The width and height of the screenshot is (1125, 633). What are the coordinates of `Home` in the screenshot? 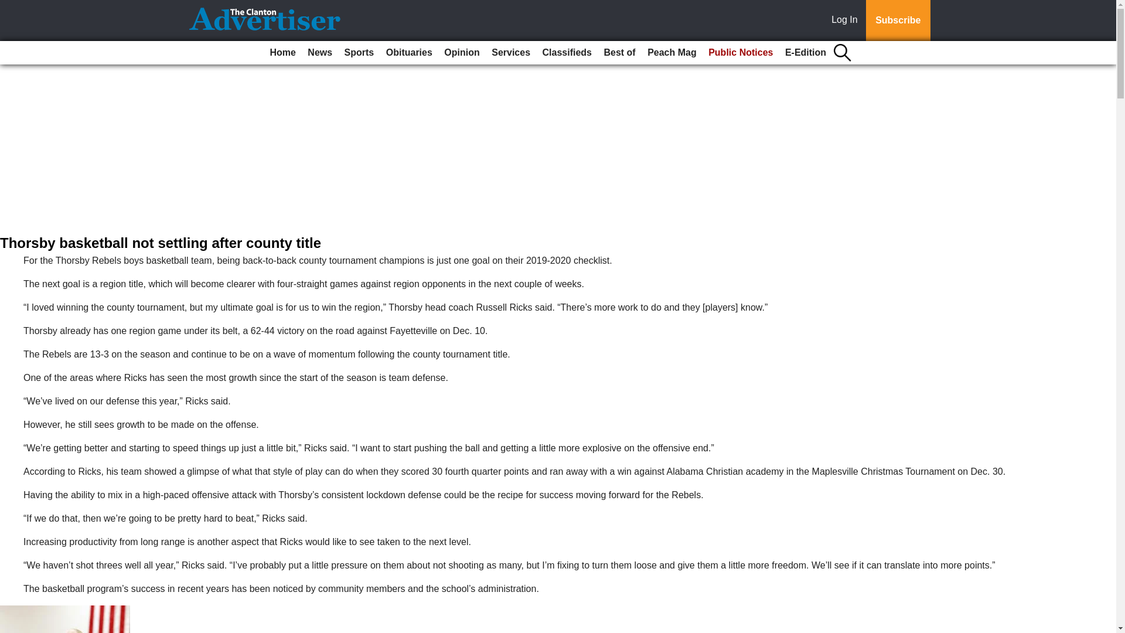 It's located at (282, 53).